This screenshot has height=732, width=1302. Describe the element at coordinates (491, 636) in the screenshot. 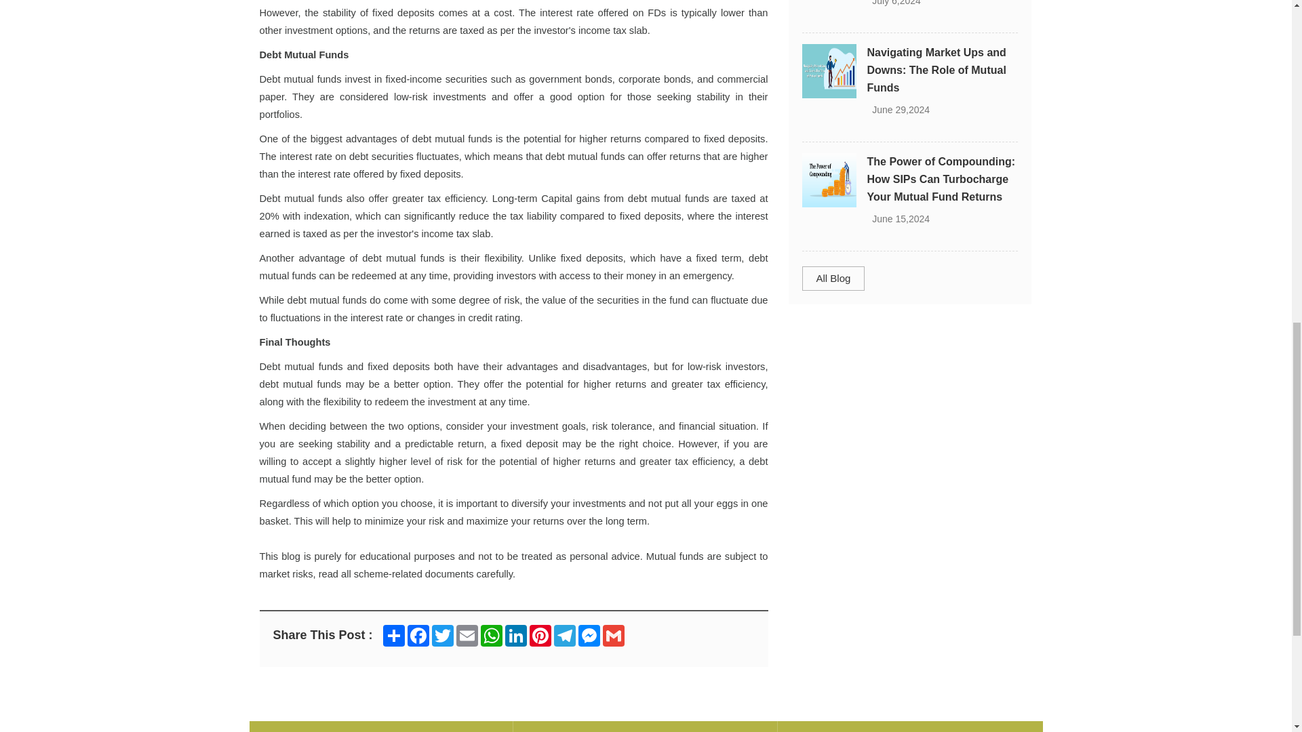

I see `WhatsApp` at that location.